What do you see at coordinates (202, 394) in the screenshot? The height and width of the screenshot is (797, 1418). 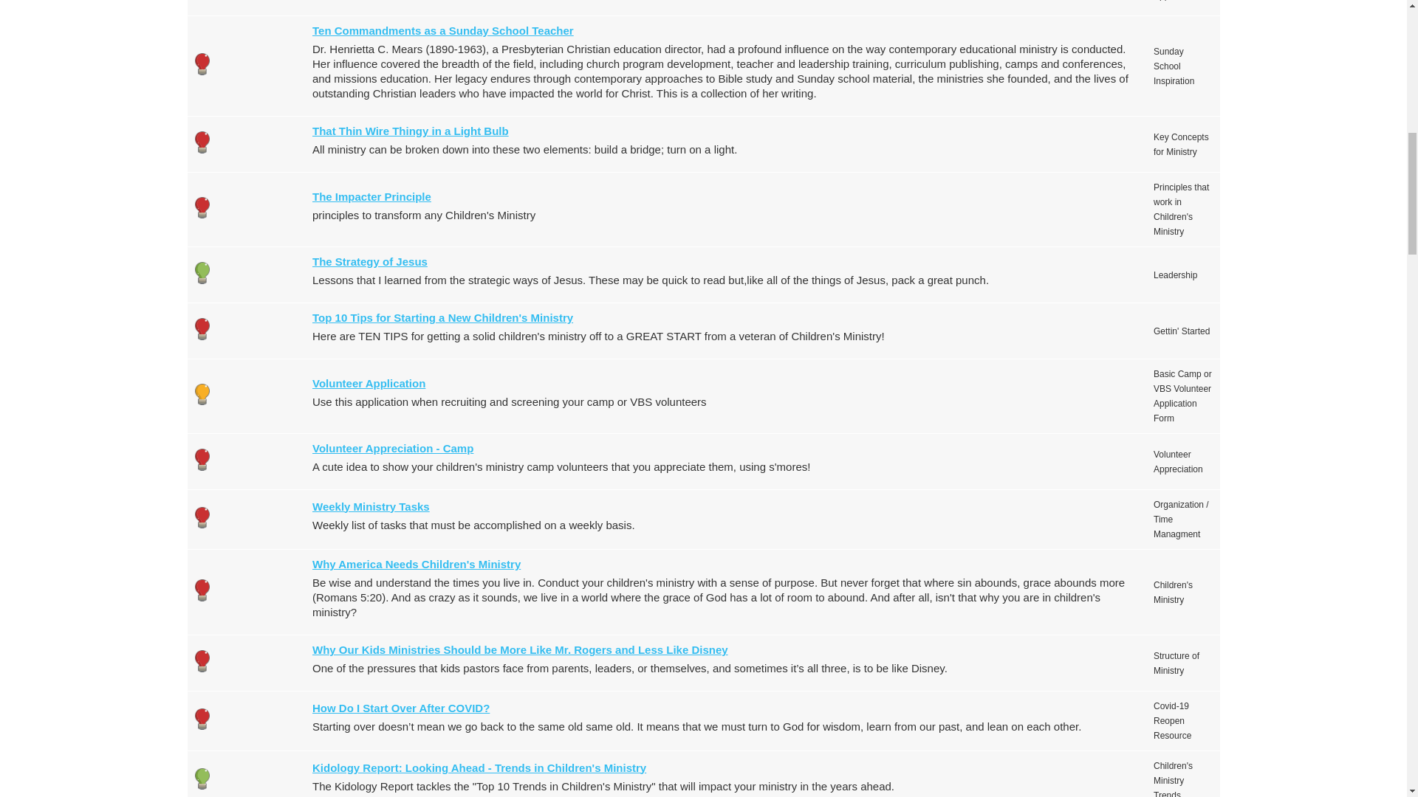 I see `Starter` at bounding box center [202, 394].